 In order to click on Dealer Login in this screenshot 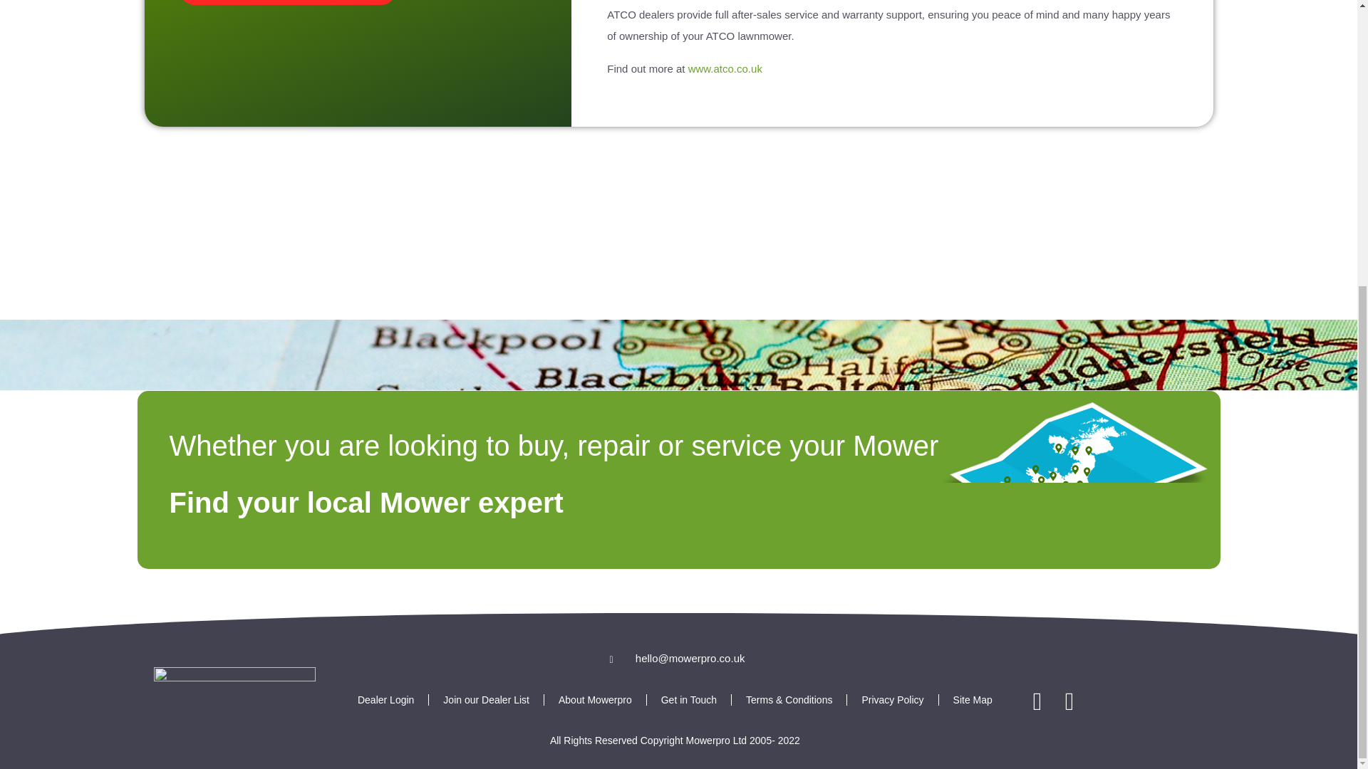, I will do `click(385, 699)`.